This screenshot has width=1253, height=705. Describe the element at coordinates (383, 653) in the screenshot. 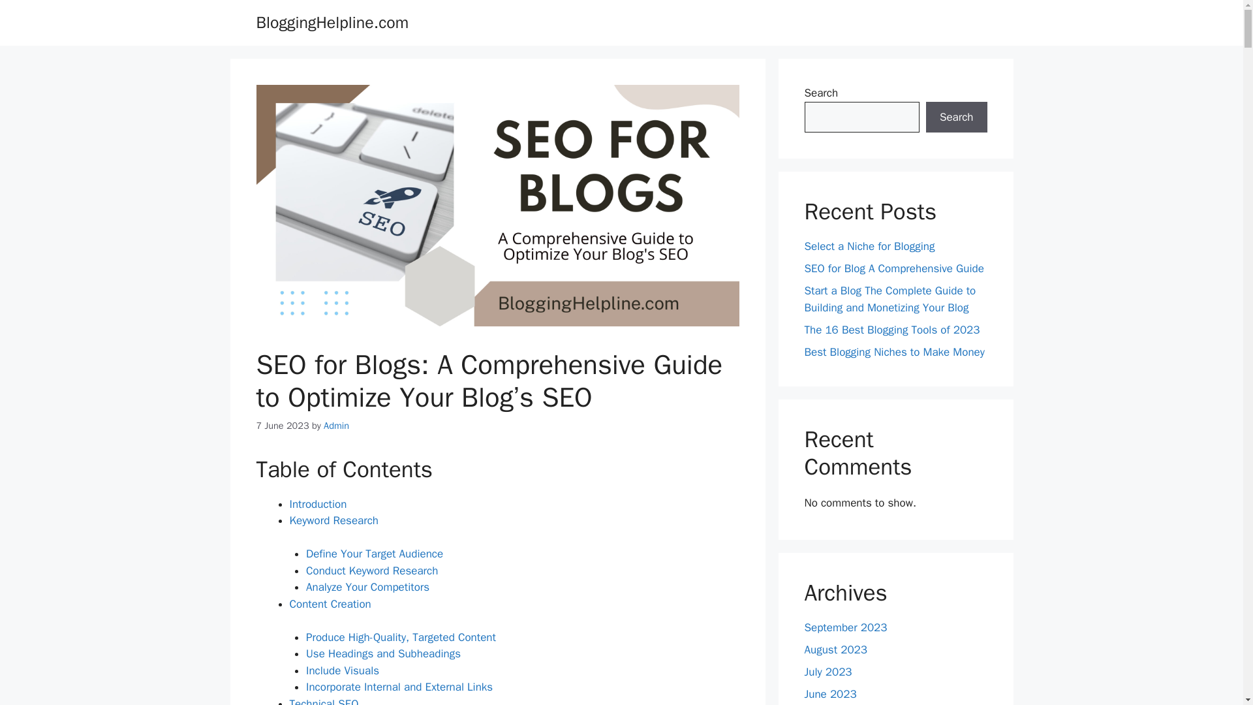

I see `Use Headings and Subheadings` at that location.